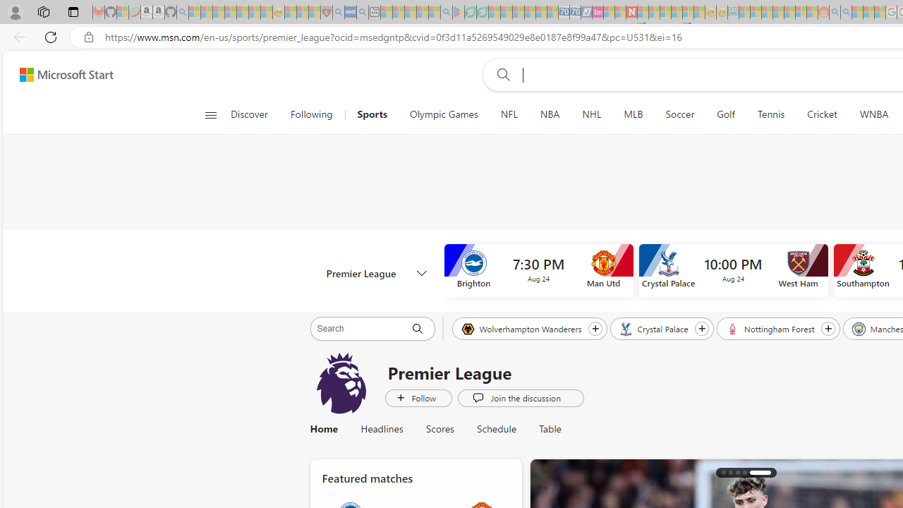 Image resolution: width=903 pixels, height=508 pixels. Describe the element at coordinates (732, 271) in the screenshot. I see `Crystal Palace vs West Ham Time 10:00 PM Date Aug 24` at that location.